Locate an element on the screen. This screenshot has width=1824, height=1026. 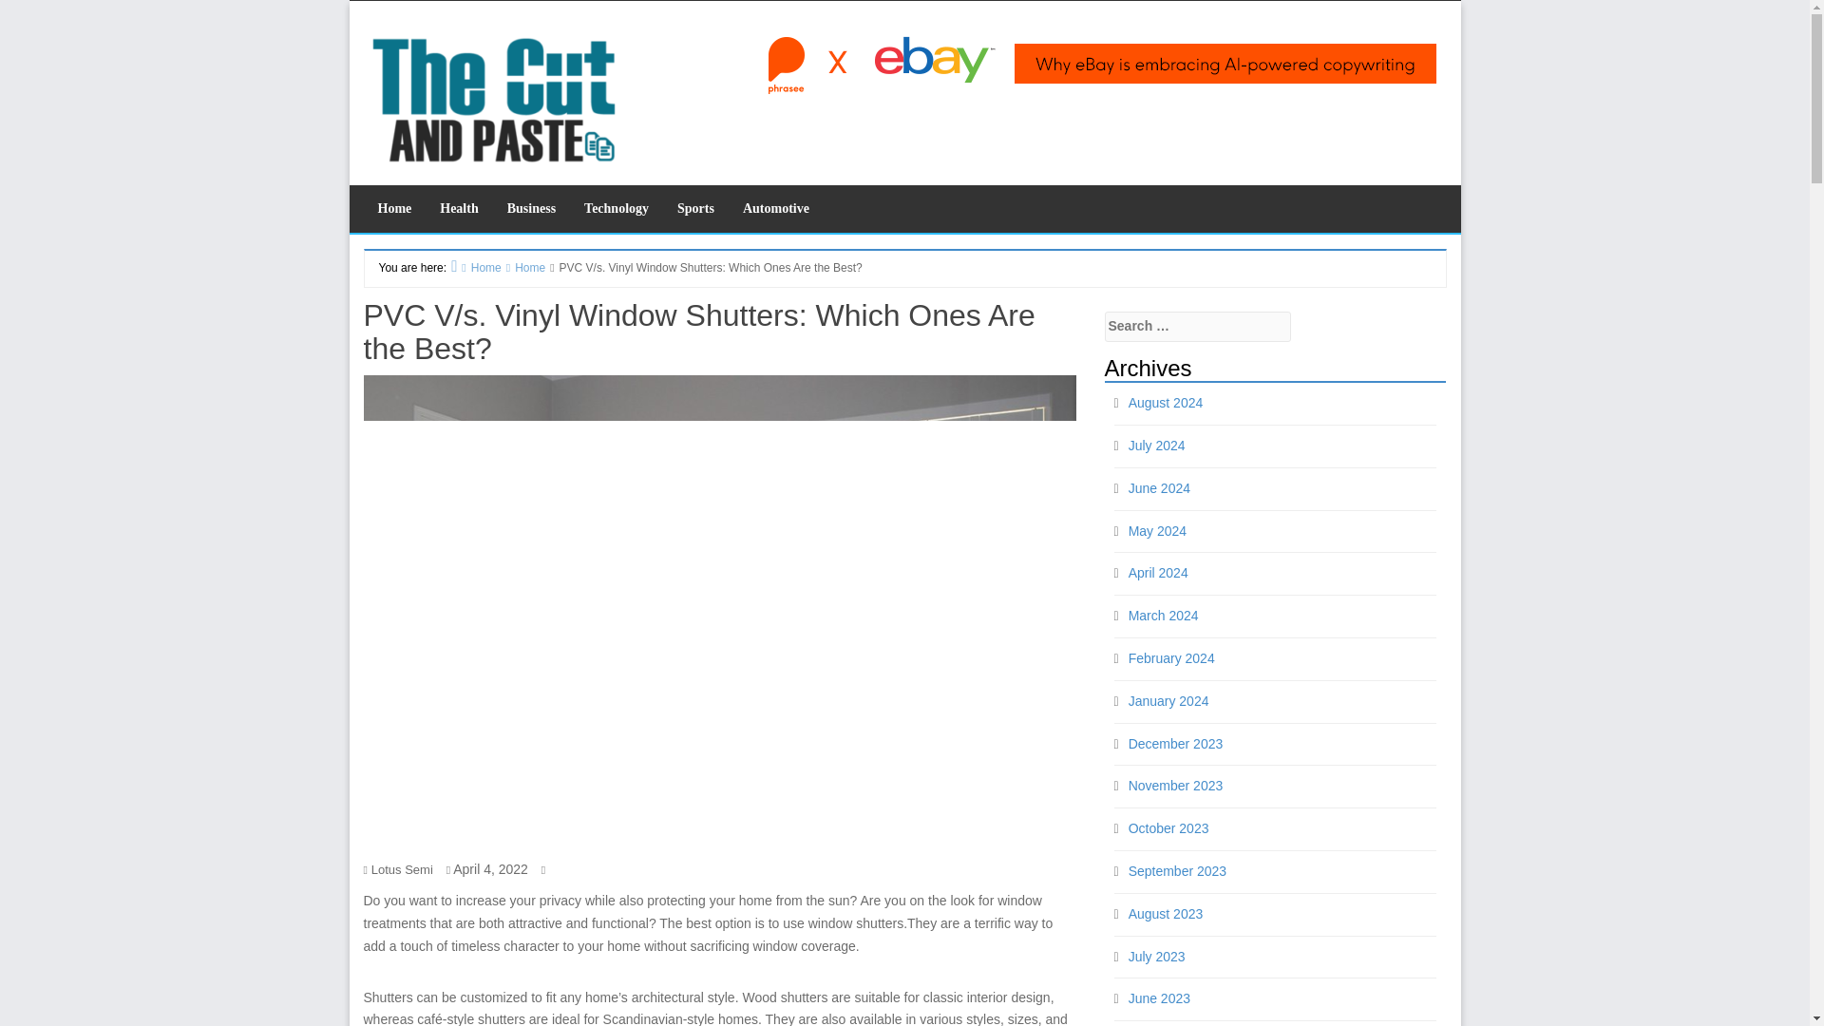
Business is located at coordinates (530, 209).